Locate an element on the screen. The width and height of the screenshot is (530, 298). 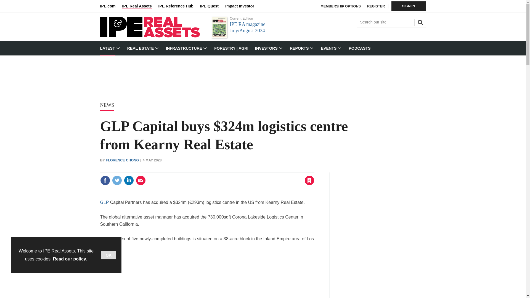
Read our policy is located at coordinates (70, 259).